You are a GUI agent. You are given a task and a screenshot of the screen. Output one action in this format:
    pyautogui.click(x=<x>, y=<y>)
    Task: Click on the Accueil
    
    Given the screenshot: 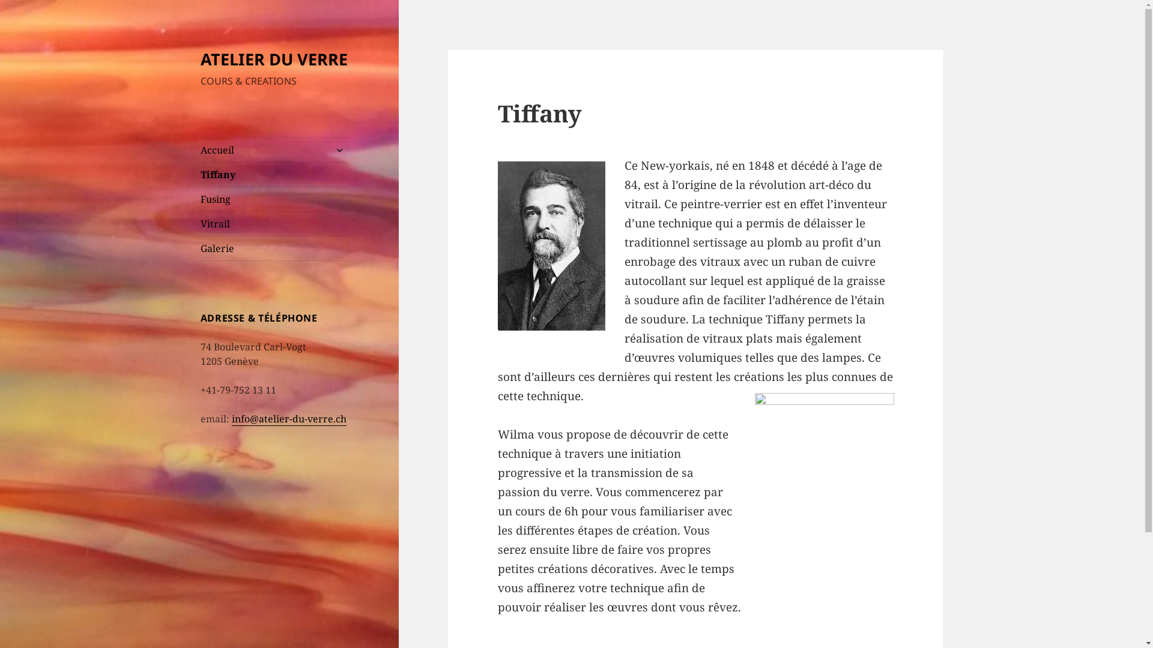 What is the action you would take?
    pyautogui.click(x=275, y=150)
    